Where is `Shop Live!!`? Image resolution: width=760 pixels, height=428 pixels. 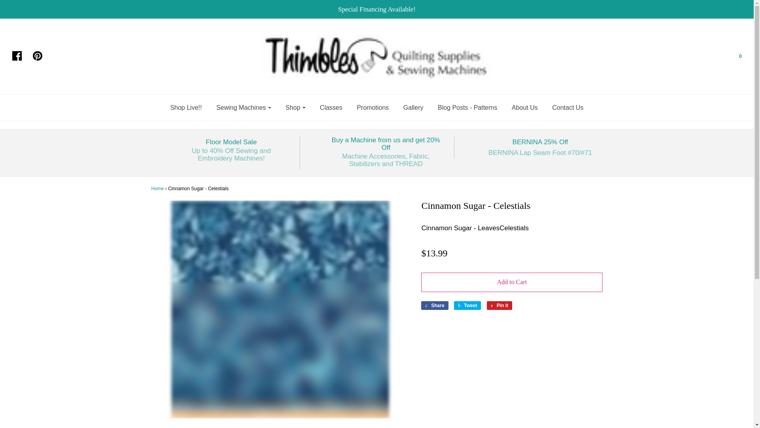 Shop Live!! is located at coordinates (186, 107).